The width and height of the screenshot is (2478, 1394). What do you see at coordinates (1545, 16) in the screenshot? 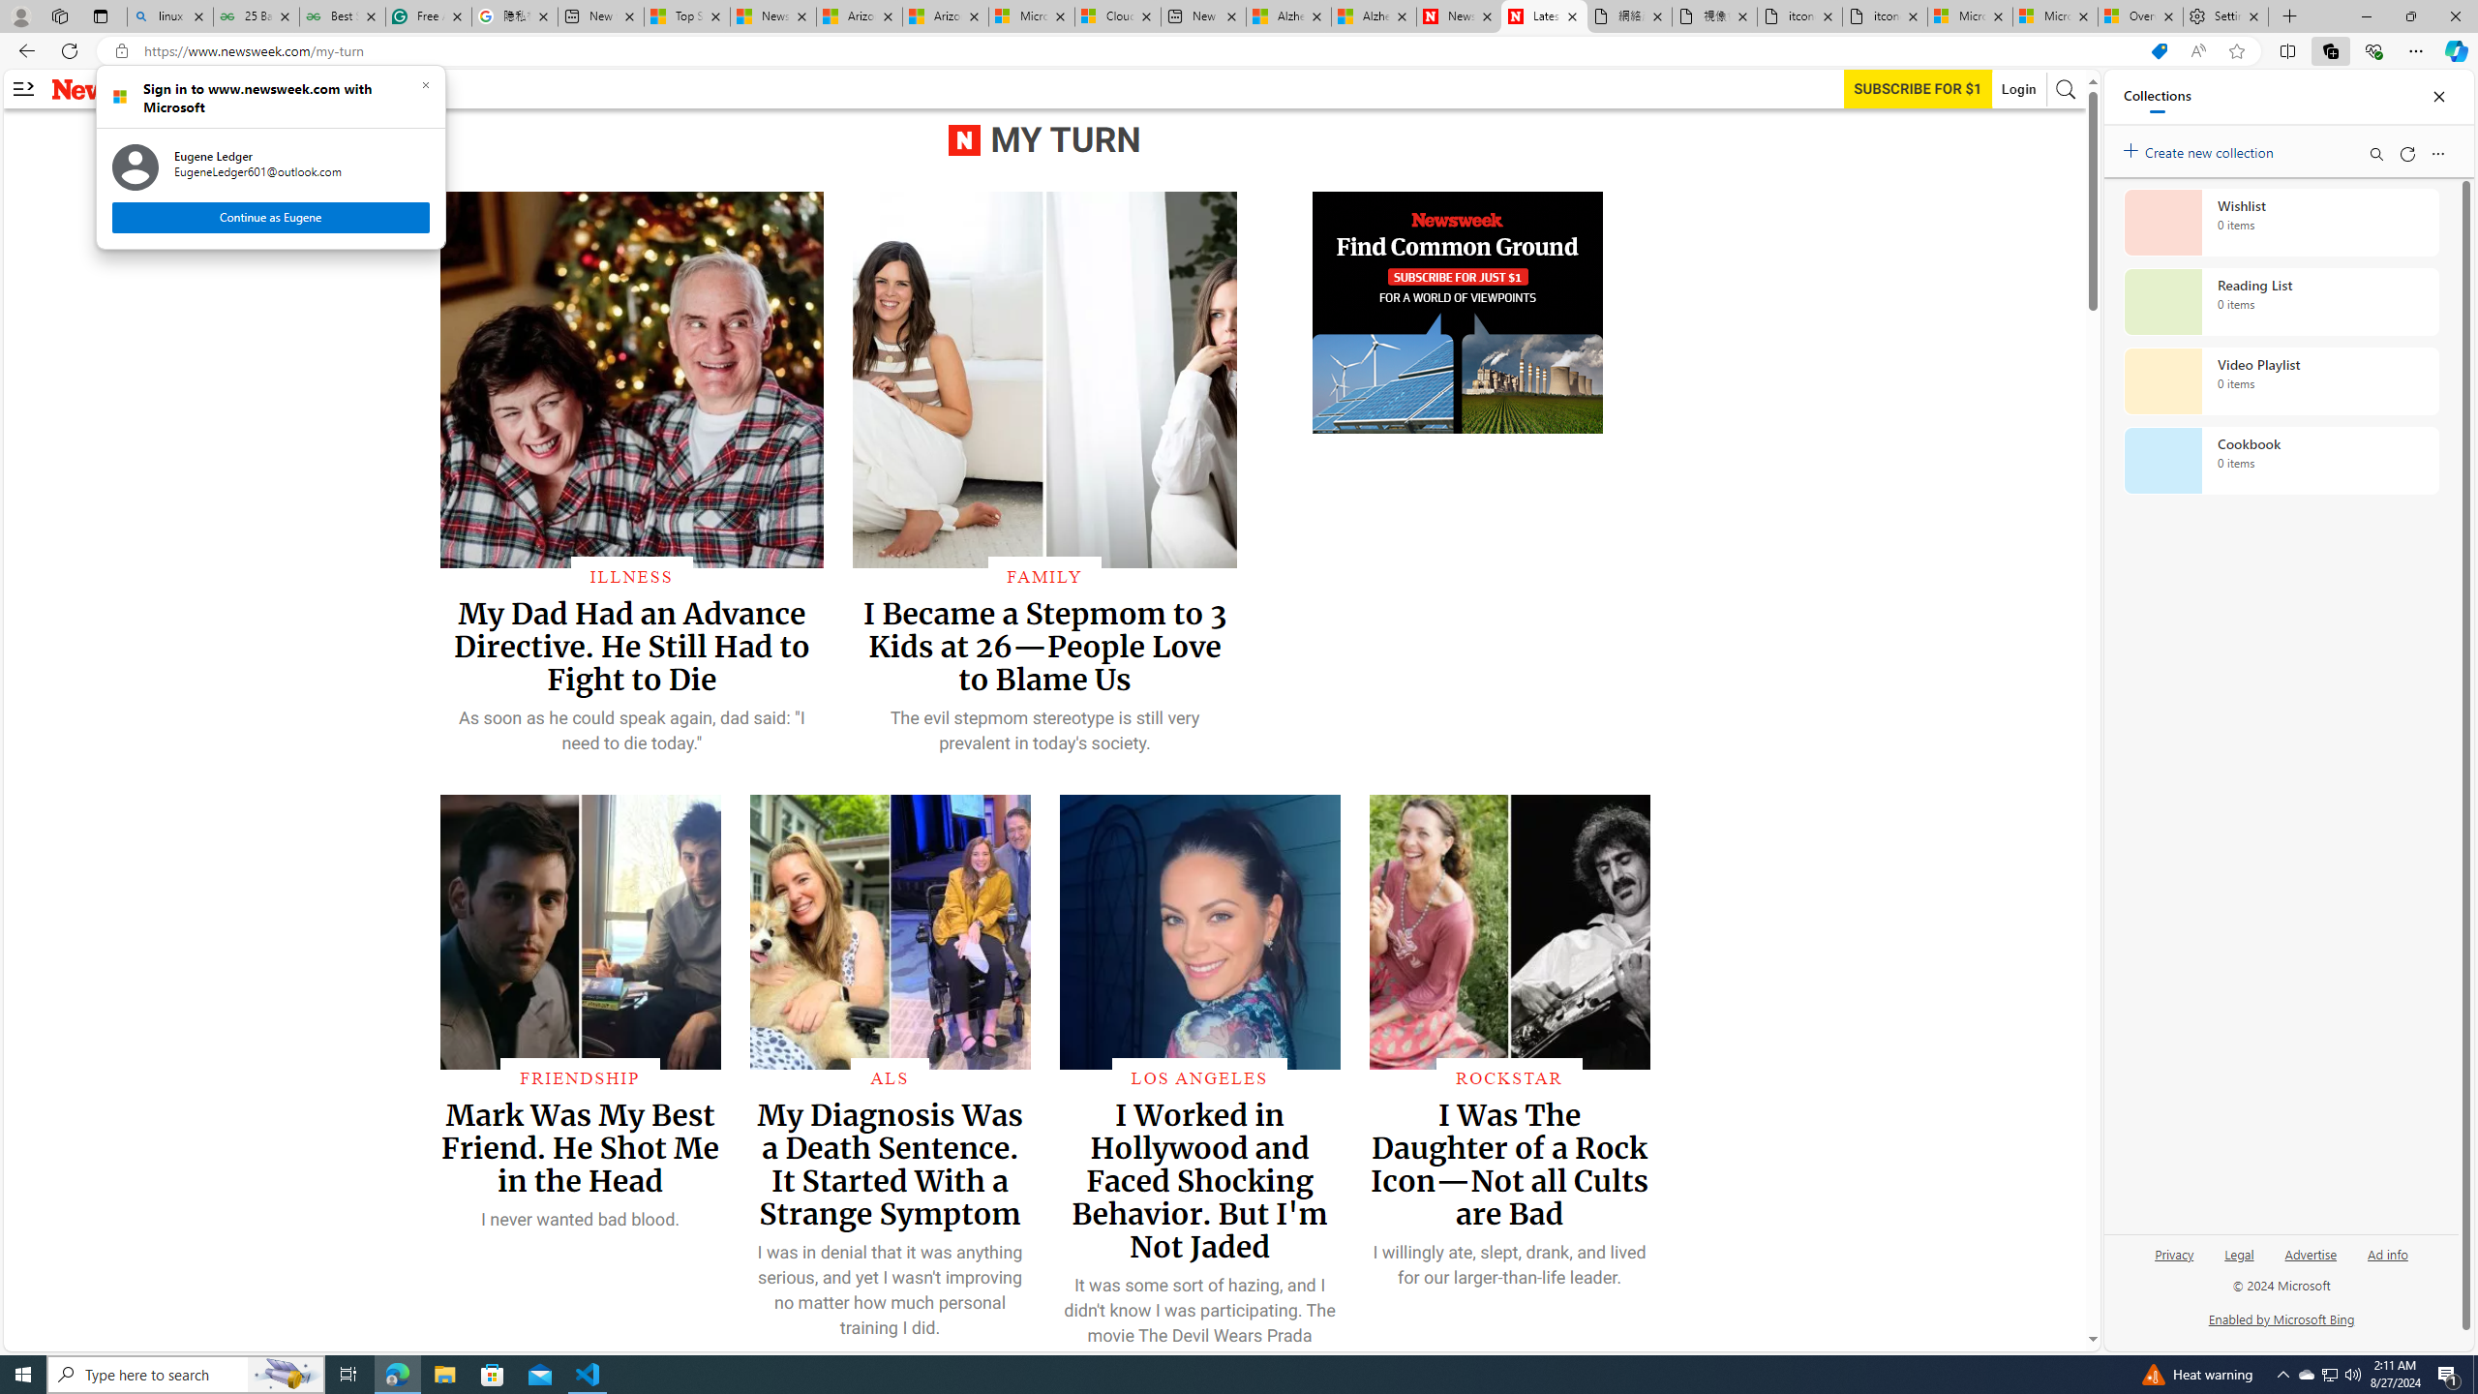
I see `Latest My Turn News & Archive | Newsweek.com` at bounding box center [1545, 16].